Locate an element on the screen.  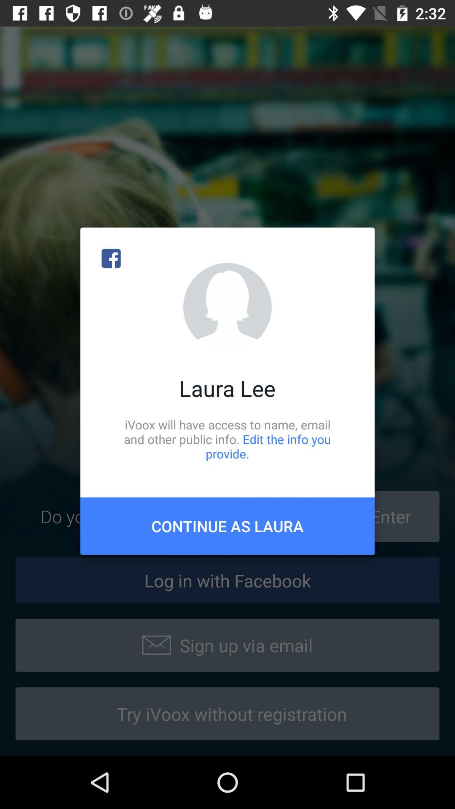
open the ivoox will have is located at coordinates (227, 439).